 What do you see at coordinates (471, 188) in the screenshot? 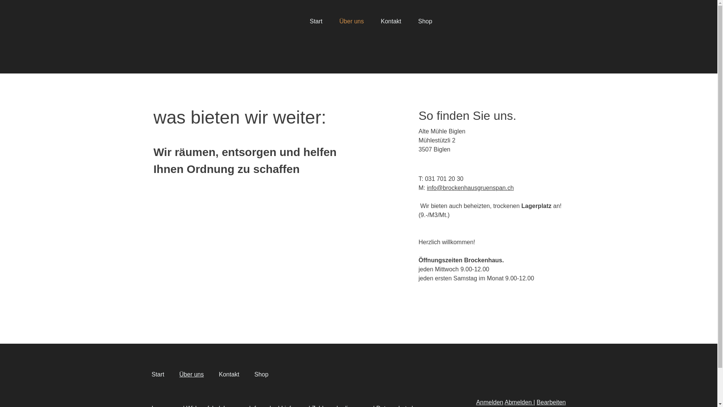
I see `info@brockenhausgruenspan.ch` at bounding box center [471, 188].